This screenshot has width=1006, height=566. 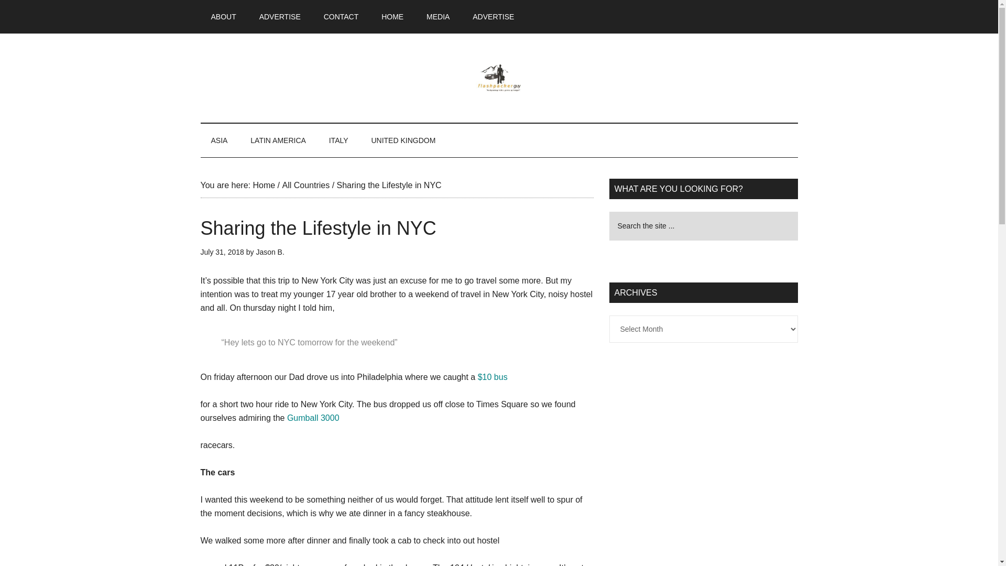 What do you see at coordinates (219, 140) in the screenshot?
I see `ASIA` at bounding box center [219, 140].